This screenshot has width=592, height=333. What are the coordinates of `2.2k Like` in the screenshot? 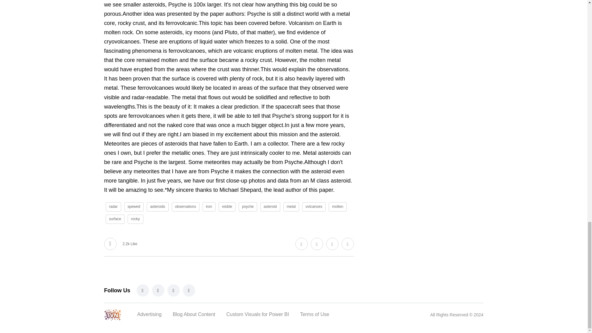 It's located at (121, 244).